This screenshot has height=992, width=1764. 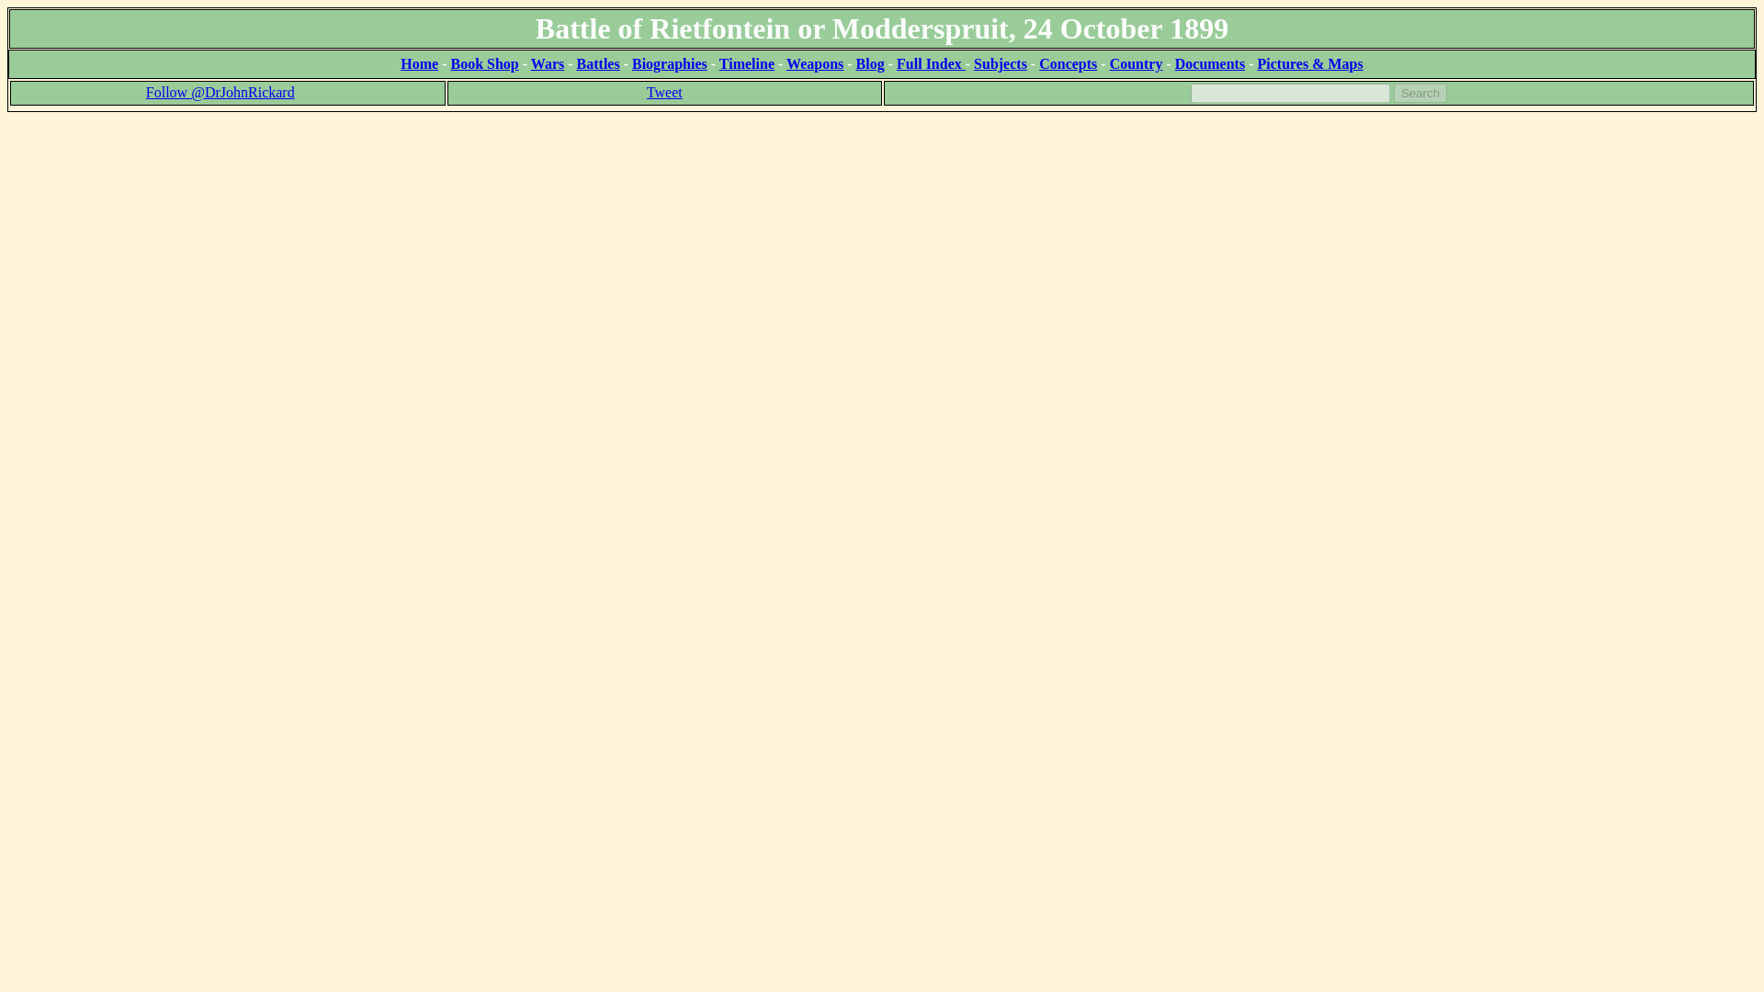 I want to click on Timeline, so click(x=746, y=62).